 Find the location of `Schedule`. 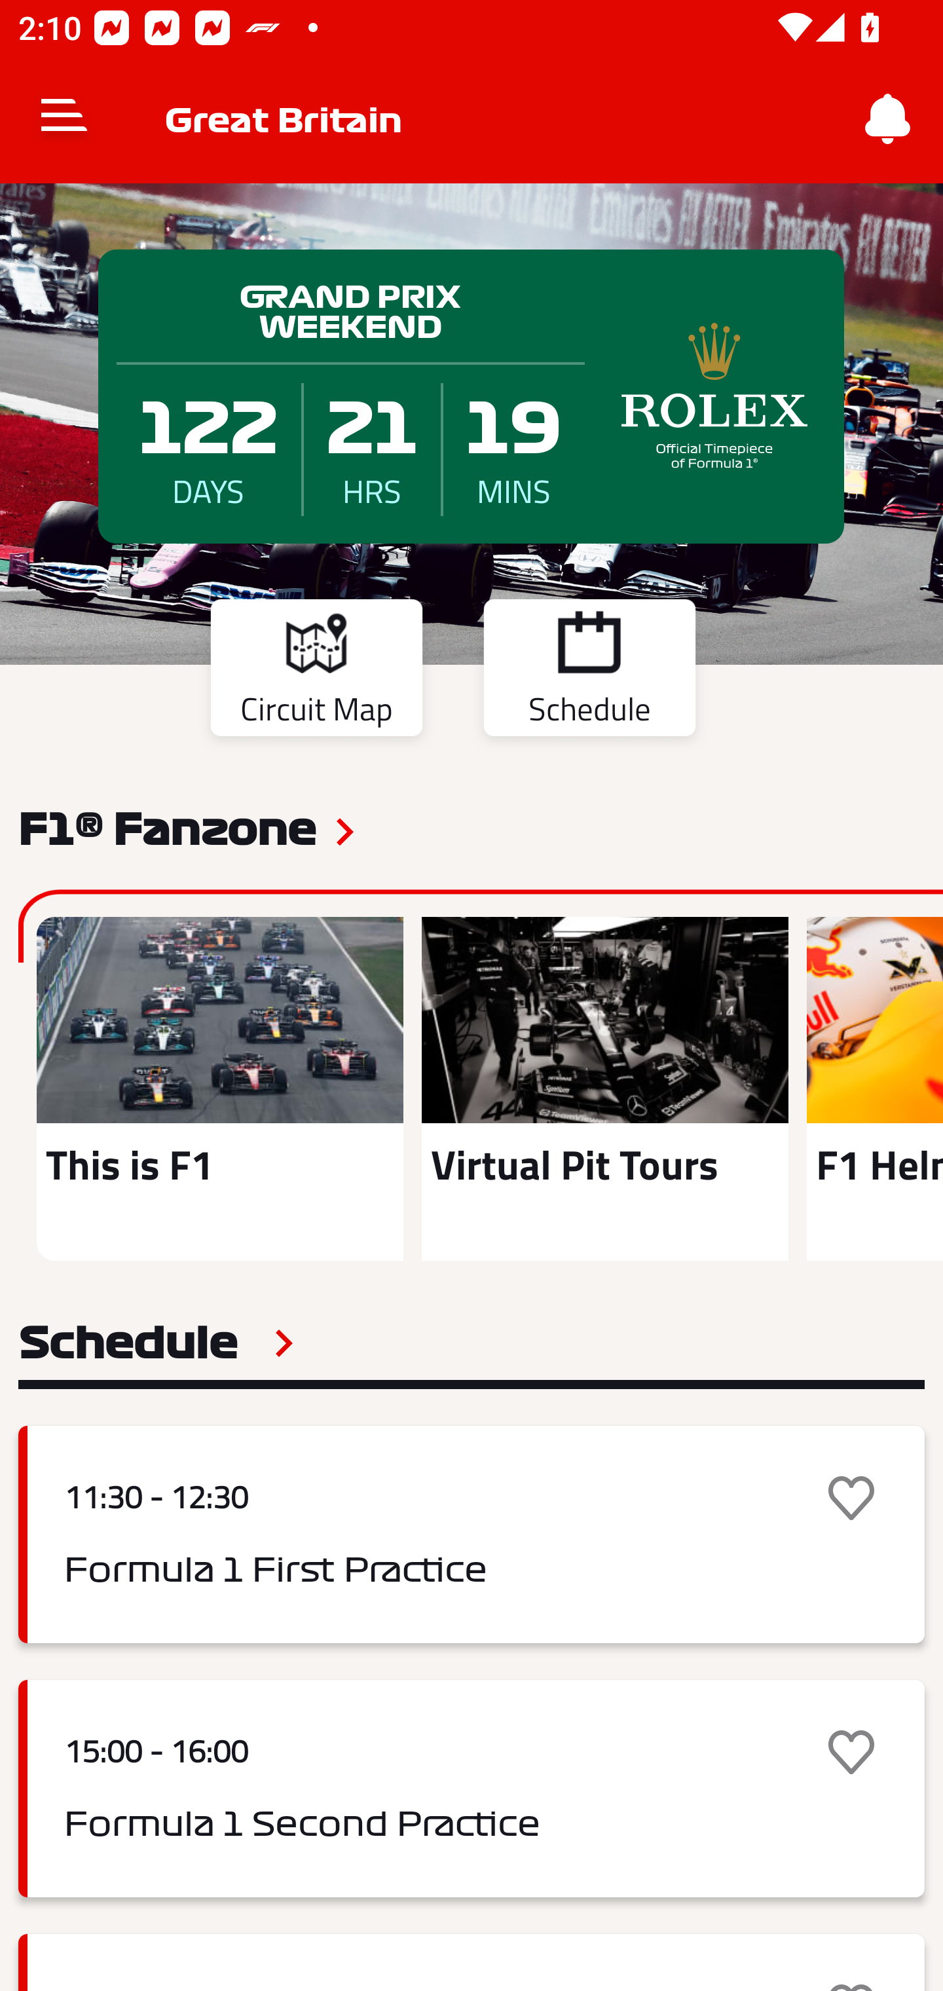

Schedule is located at coordinates (156, 1343).